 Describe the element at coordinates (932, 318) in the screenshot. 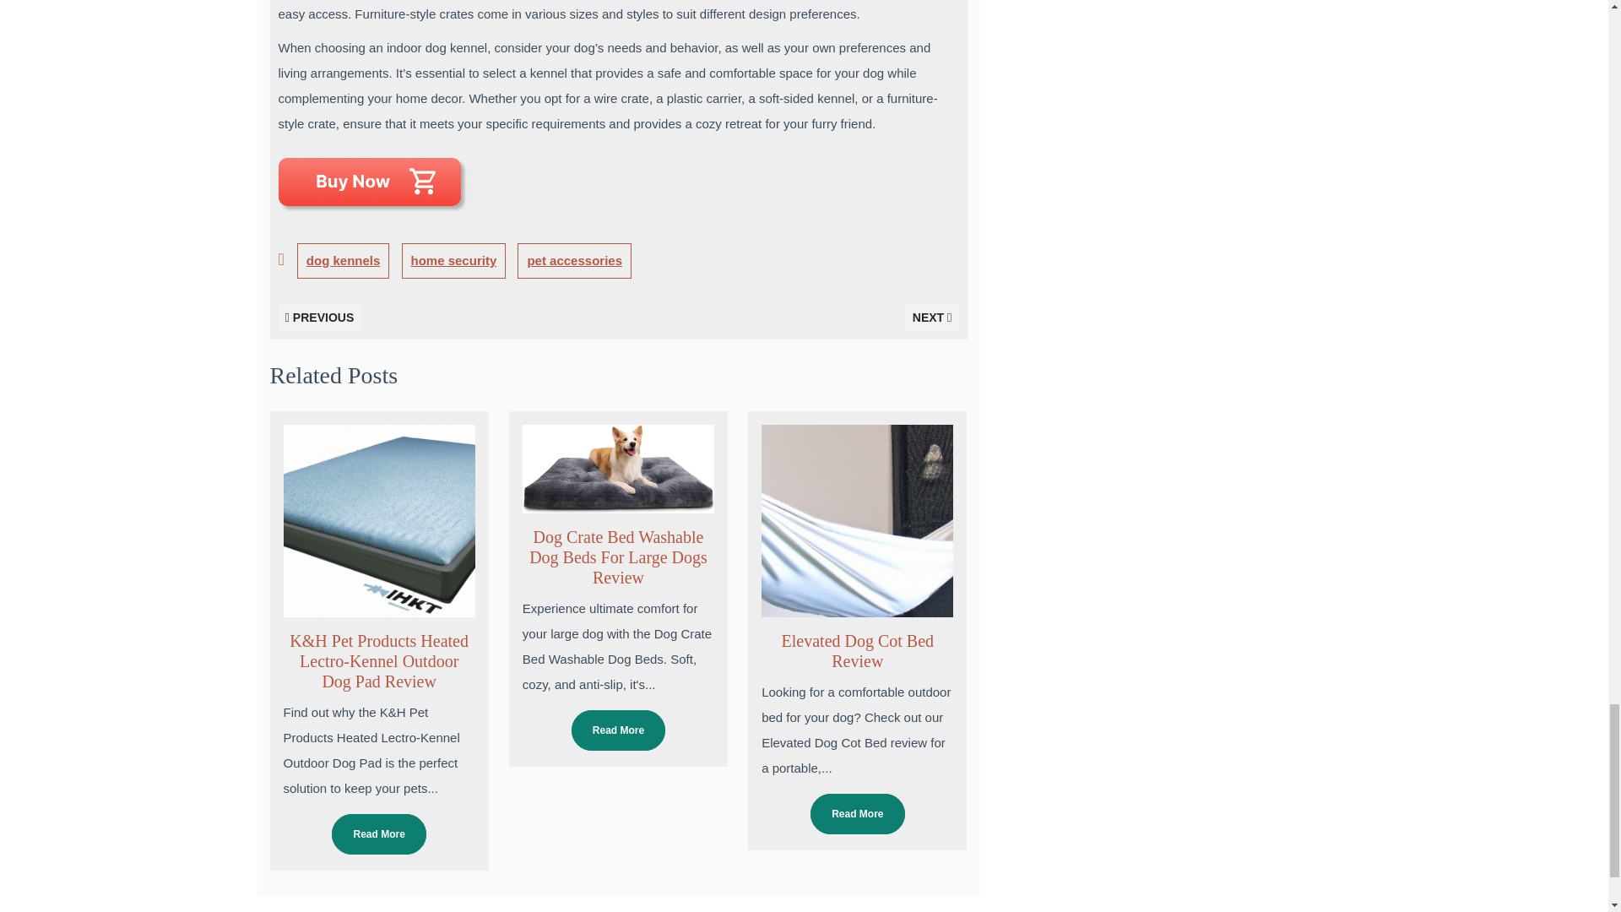

I see `NEXT` at that location.